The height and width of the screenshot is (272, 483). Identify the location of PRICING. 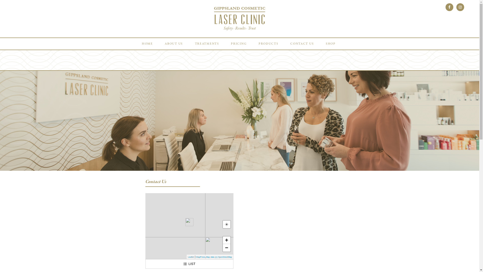
(239, 44).